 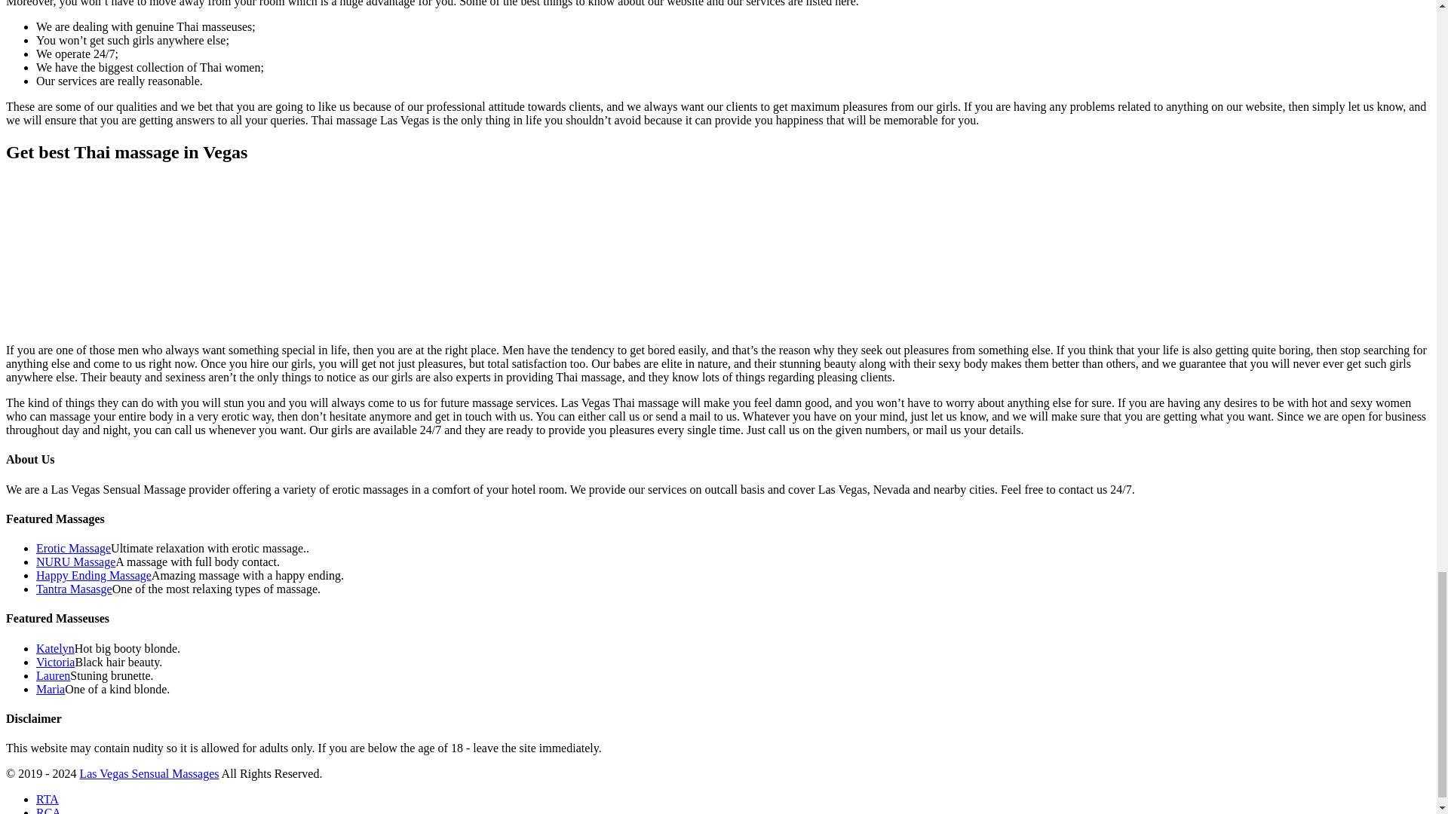 I want to click on NURU Massage, so click(x=75, y=561).